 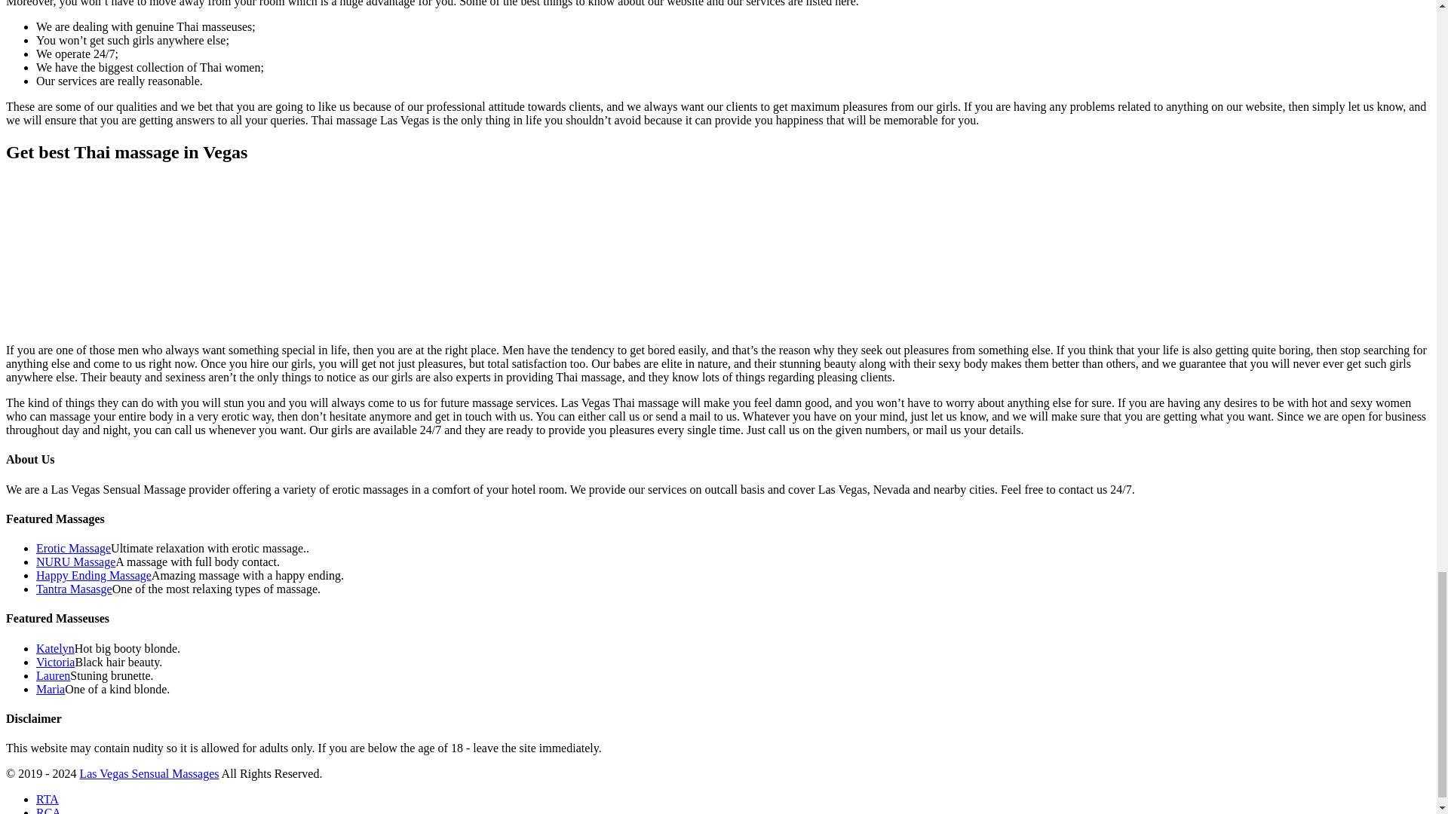 I want to click on NURU Massage, so click(x=75, y=561).